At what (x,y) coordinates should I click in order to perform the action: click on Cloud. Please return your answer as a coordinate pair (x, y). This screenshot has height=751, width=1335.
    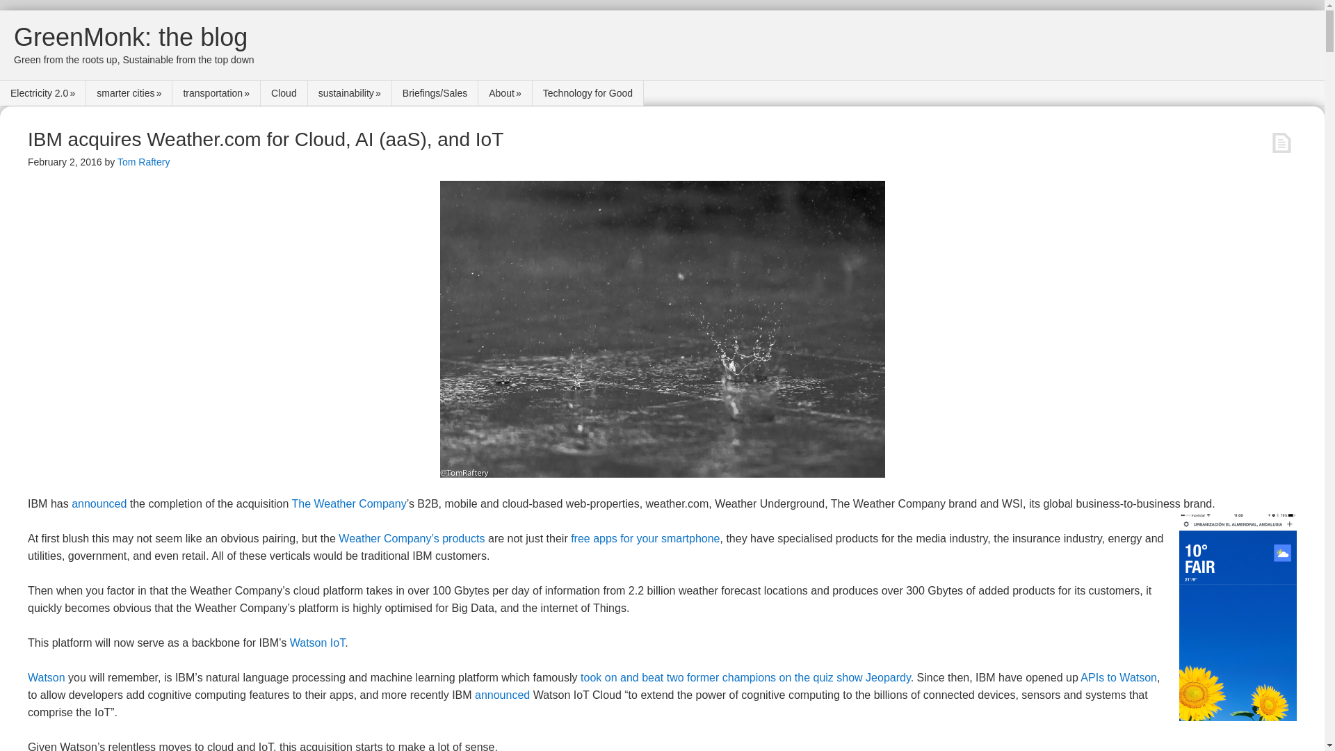
    Looking at the image, I should click on (284, 93).